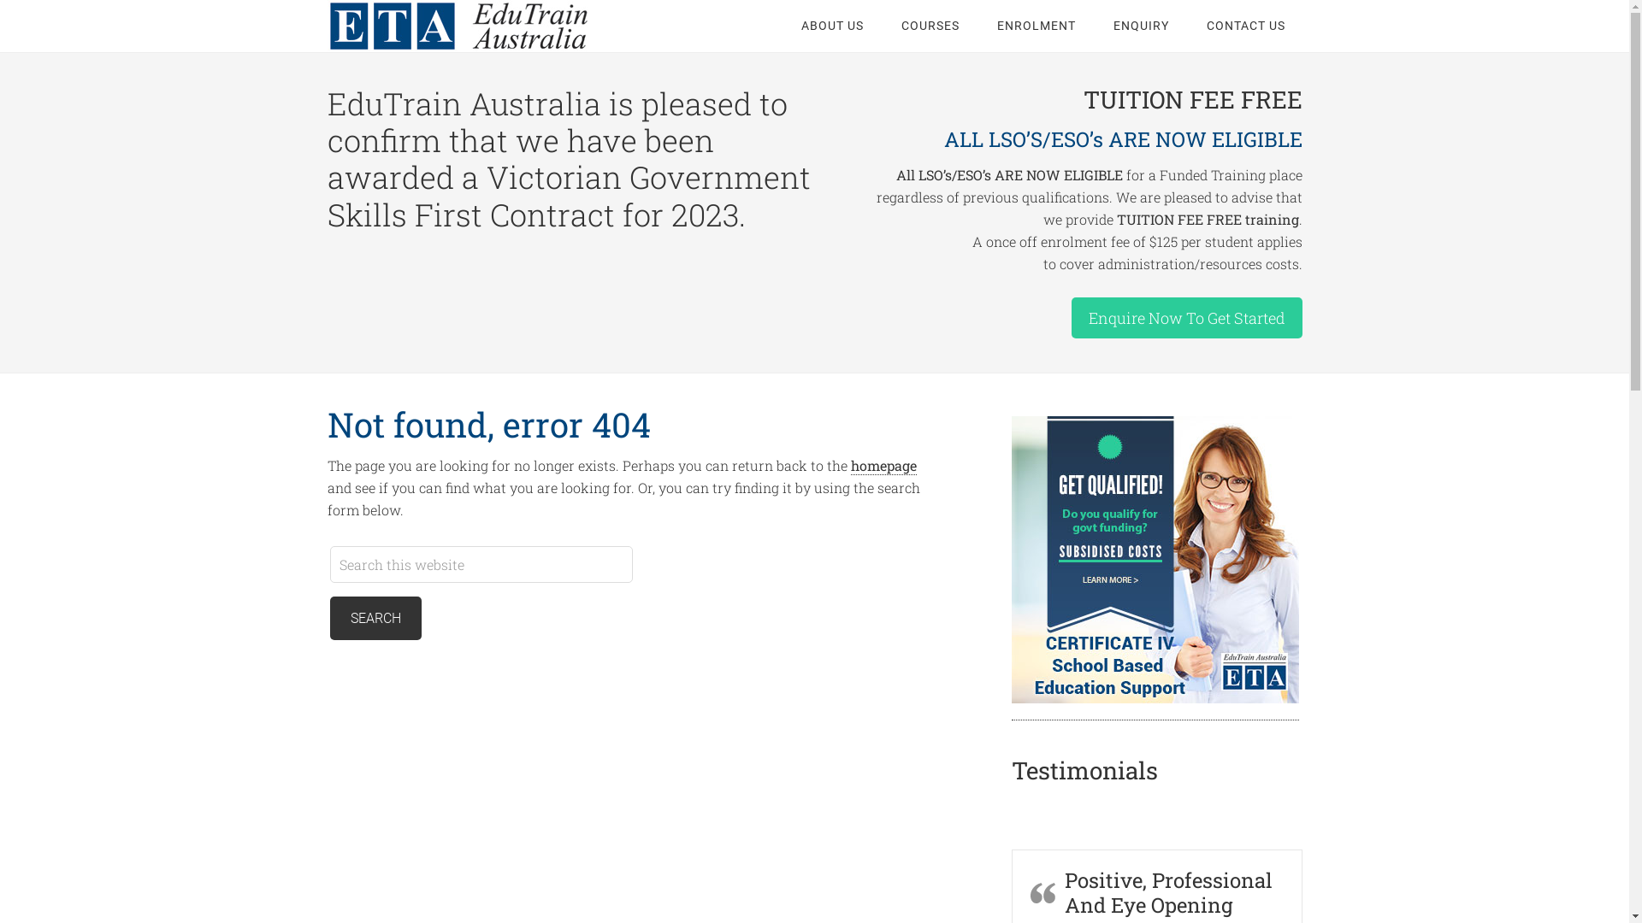 This screenshot has height=923, width=1642. What do you see at coordinates (1141, 26) in the screenshot?
I see `ENQUIRY` at bounding box center [1141, 26].